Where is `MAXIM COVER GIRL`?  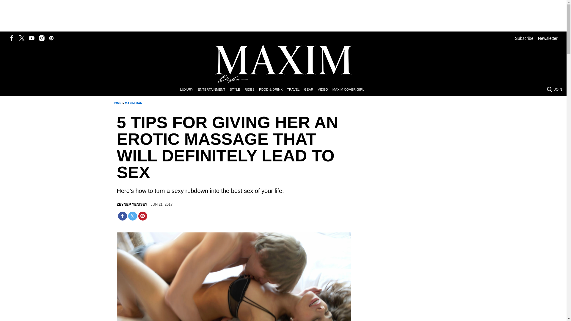
MAXIM COVER GIRL is located at coordinates (350, 90).